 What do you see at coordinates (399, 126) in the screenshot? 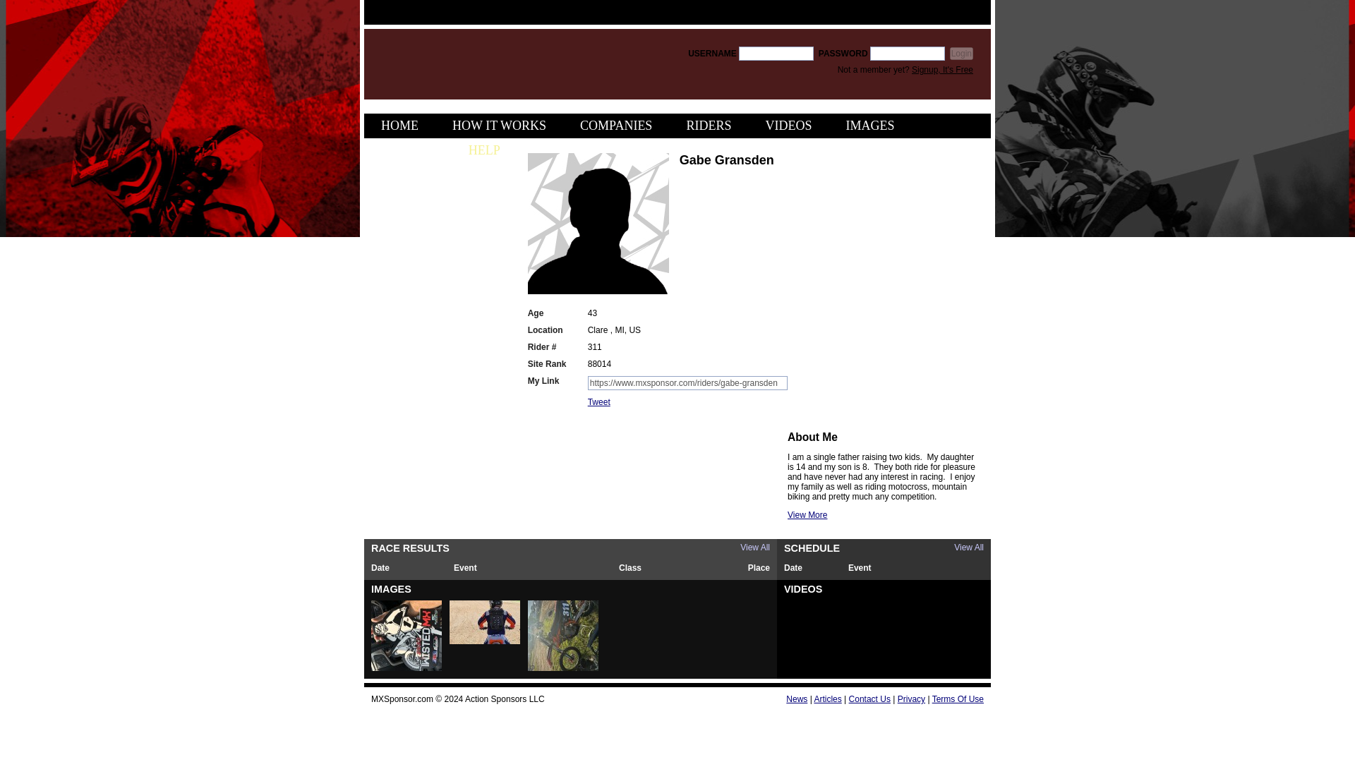
I see `HOME` at bounding box center [399, 126].